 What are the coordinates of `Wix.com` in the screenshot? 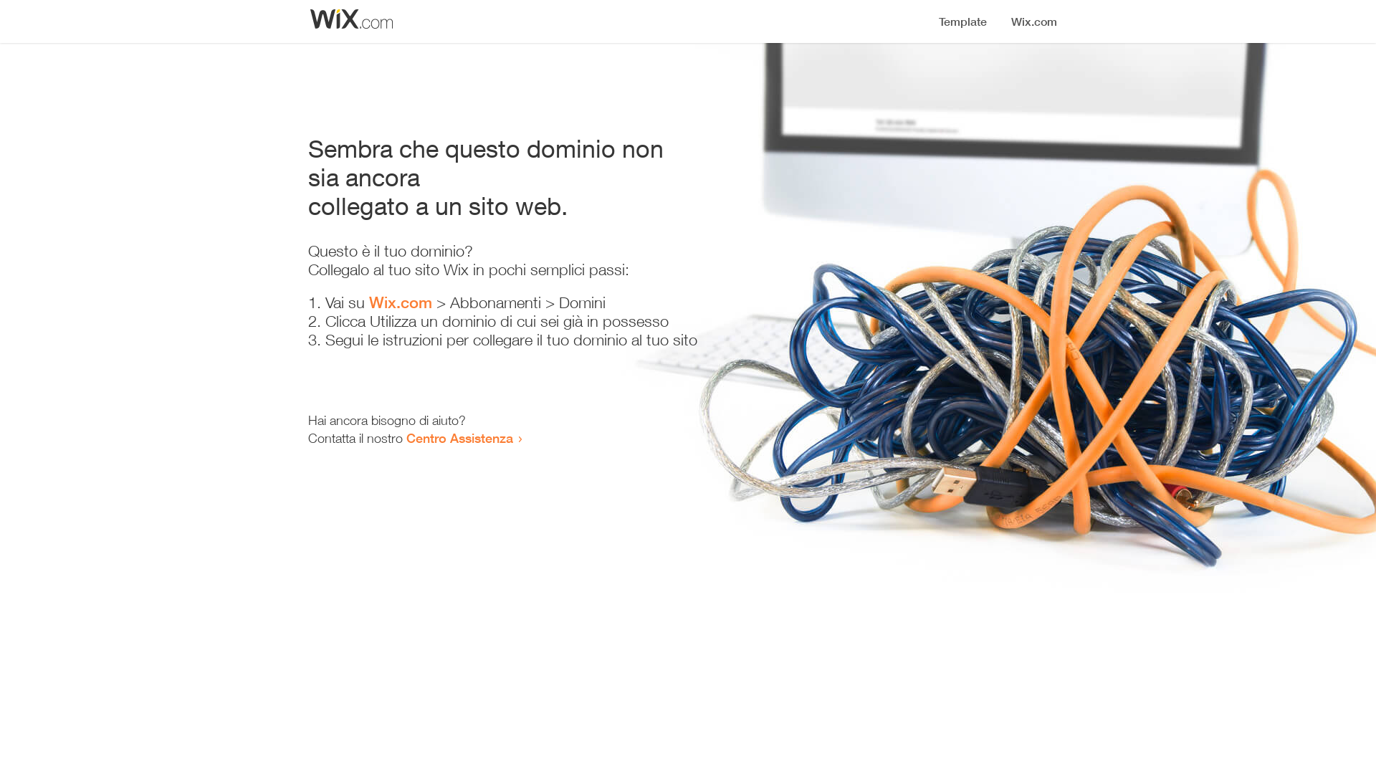 It's located at (401, 302).